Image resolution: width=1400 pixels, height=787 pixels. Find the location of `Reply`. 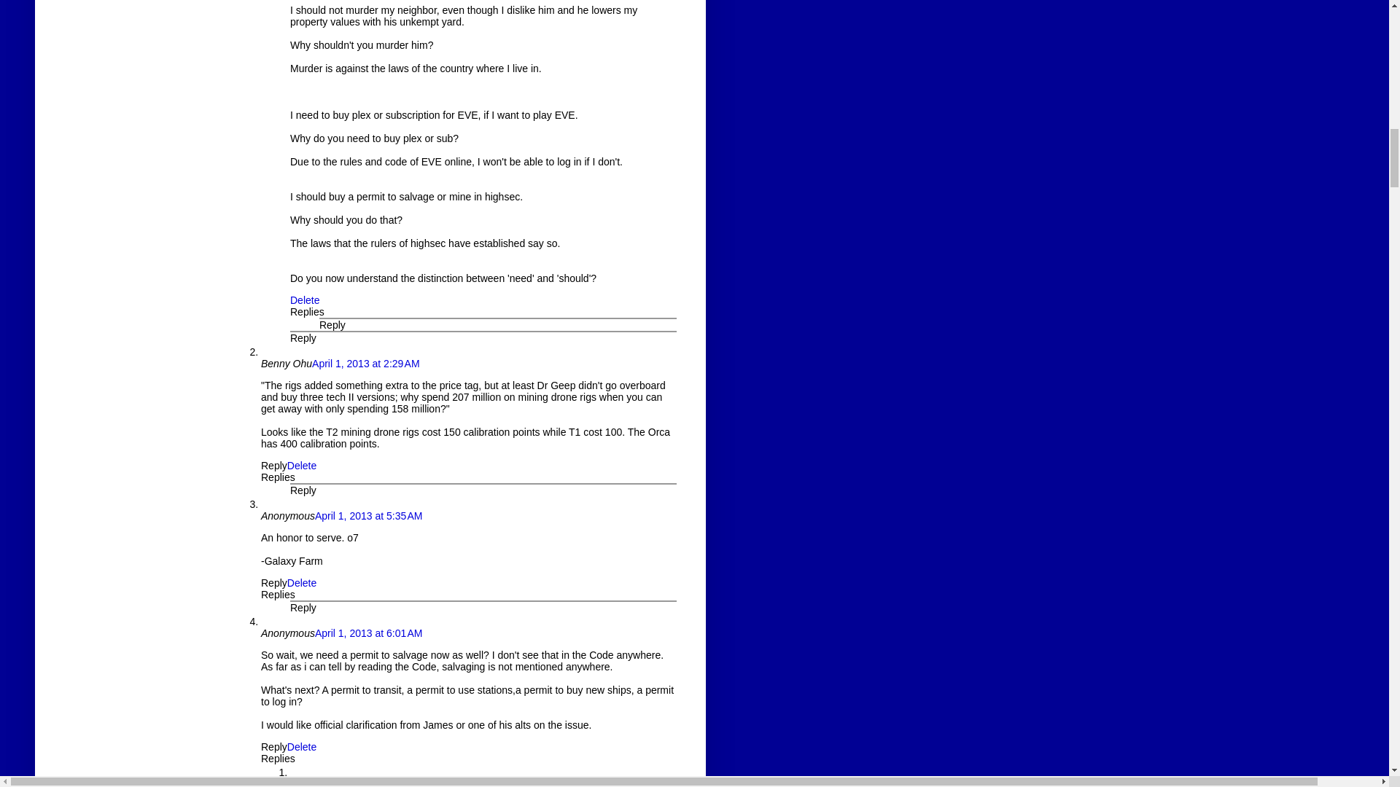

Reply is located at coordinates (332, 325).